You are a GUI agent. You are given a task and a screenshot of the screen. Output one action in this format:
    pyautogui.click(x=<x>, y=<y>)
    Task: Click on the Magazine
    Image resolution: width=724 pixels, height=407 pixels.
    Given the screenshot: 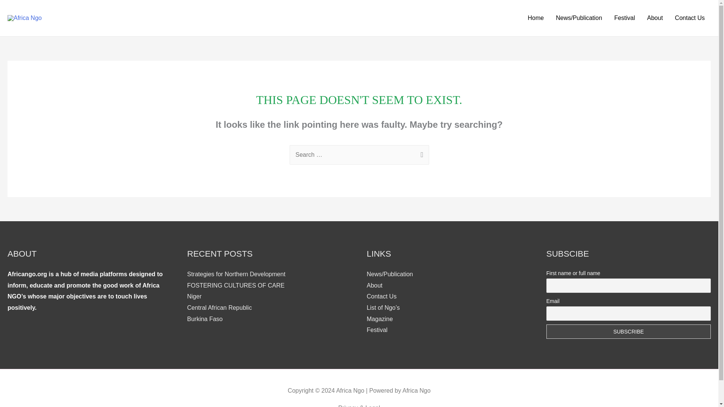 What is the action you would take?
    pyautogui.click(x=379, y=319)
    